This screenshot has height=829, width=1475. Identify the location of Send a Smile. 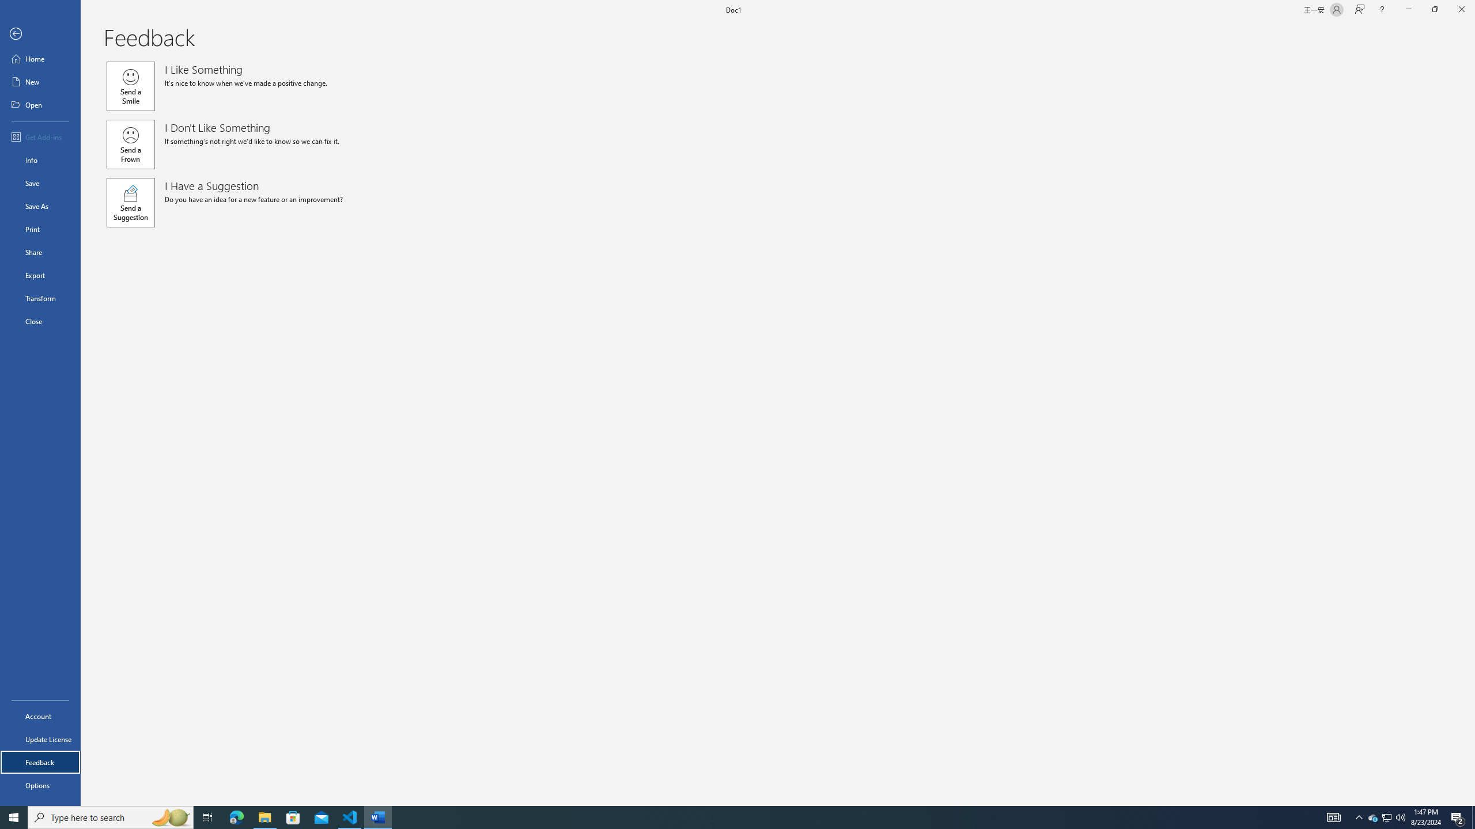
(130, 86).